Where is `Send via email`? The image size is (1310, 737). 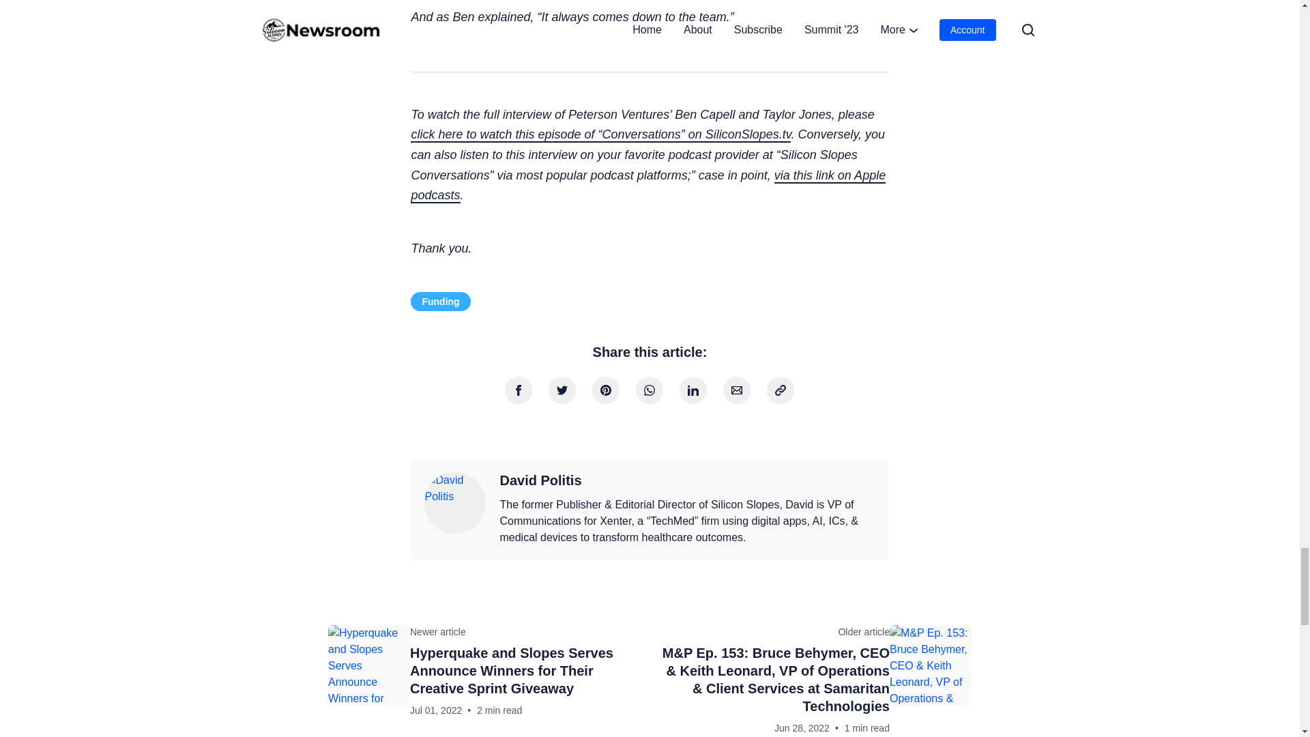 Send via email is located at coordinates (737, 390).